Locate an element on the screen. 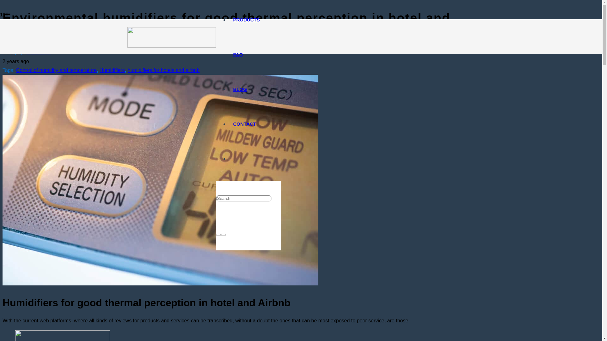  Humidifiers is located at coordinates (112, 70).